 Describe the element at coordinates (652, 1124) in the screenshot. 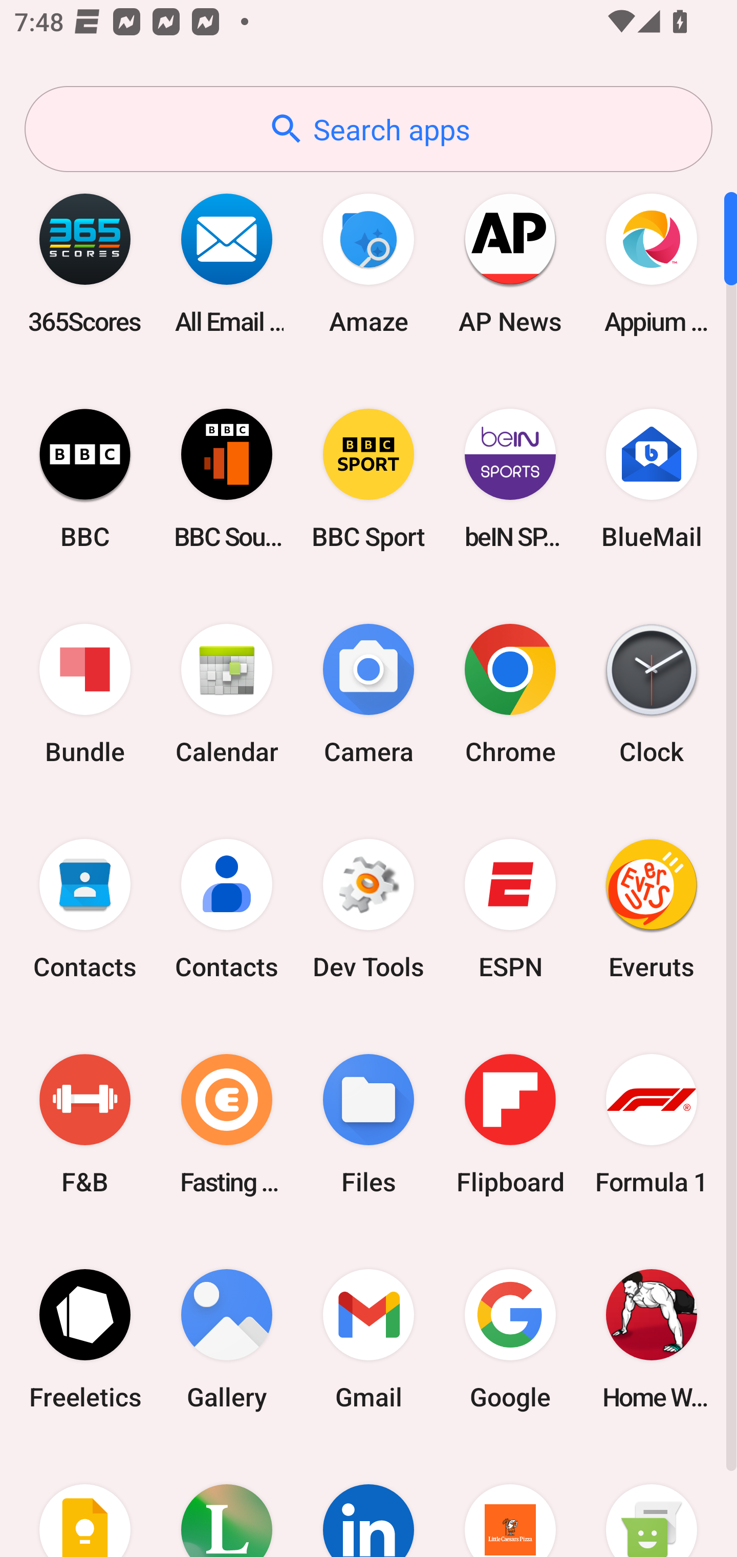

I see `Formula 1` at that location.